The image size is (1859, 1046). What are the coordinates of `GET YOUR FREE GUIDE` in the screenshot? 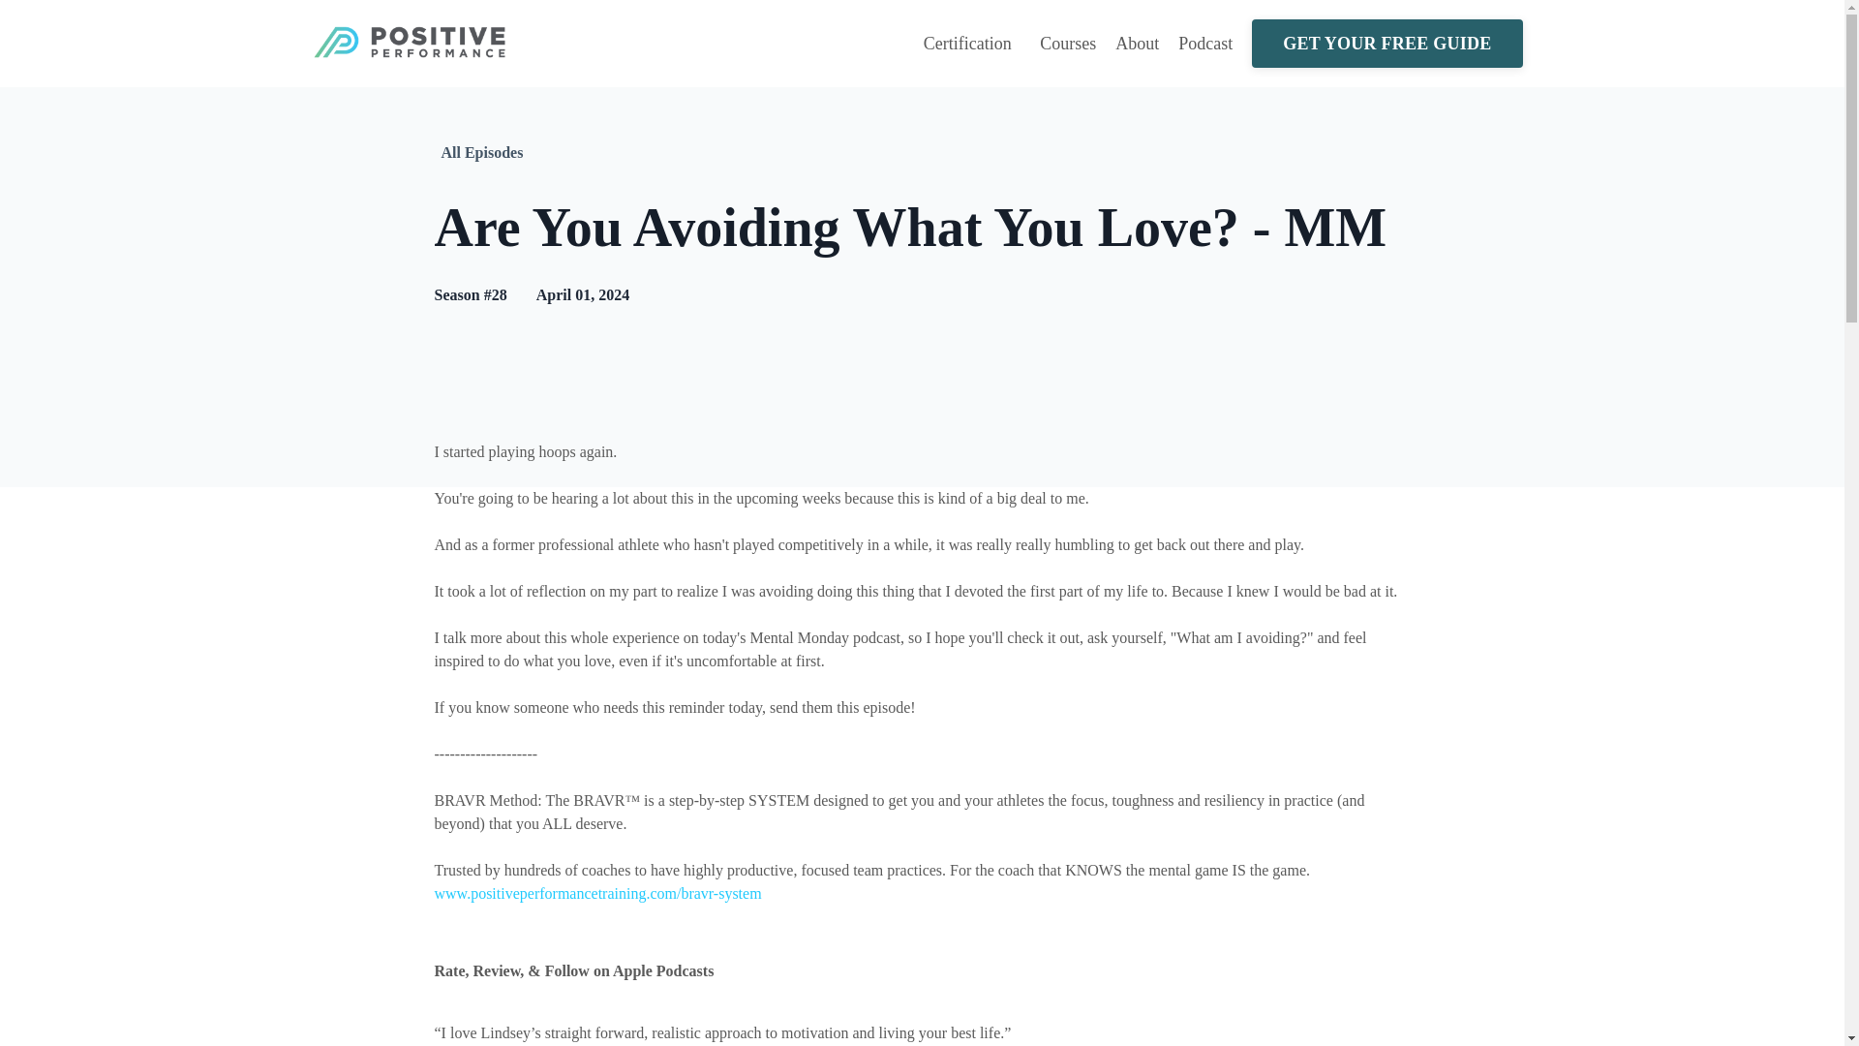 It's located at (1387, 44).